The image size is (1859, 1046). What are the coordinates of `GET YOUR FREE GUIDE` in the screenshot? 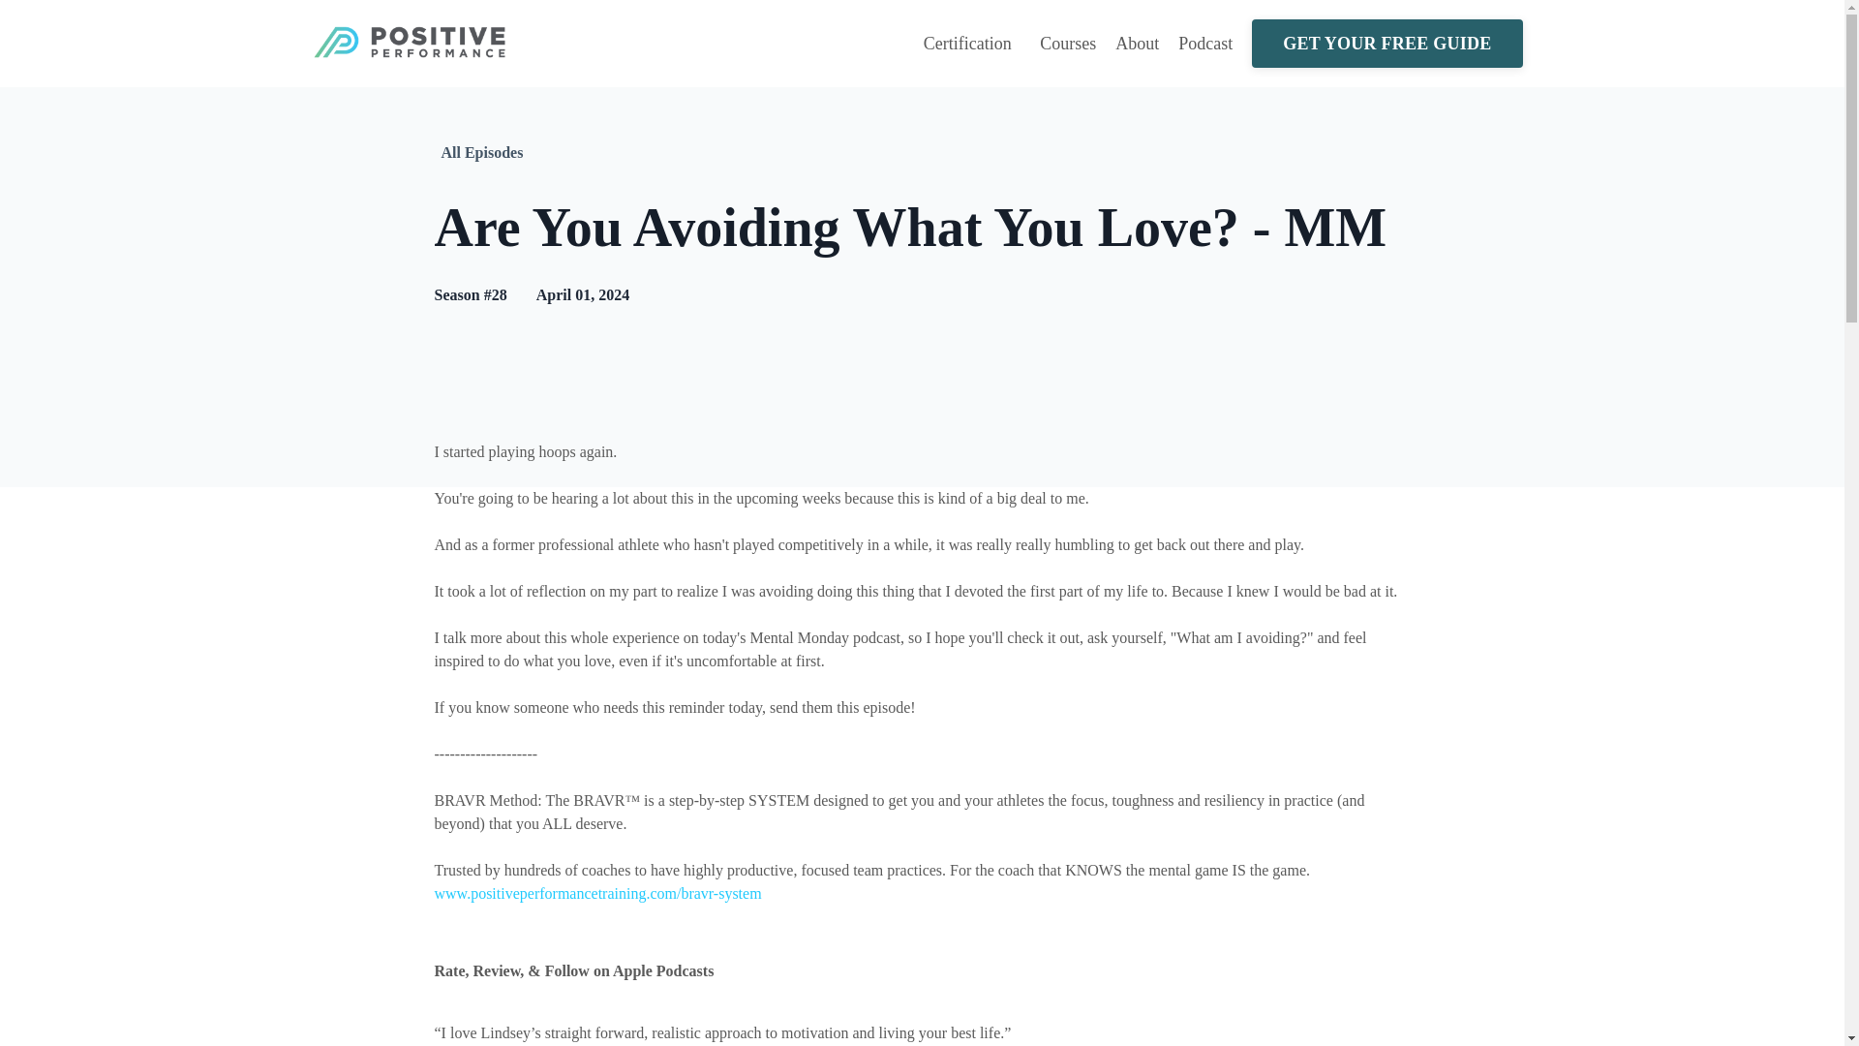 It's located at (1387, 44).